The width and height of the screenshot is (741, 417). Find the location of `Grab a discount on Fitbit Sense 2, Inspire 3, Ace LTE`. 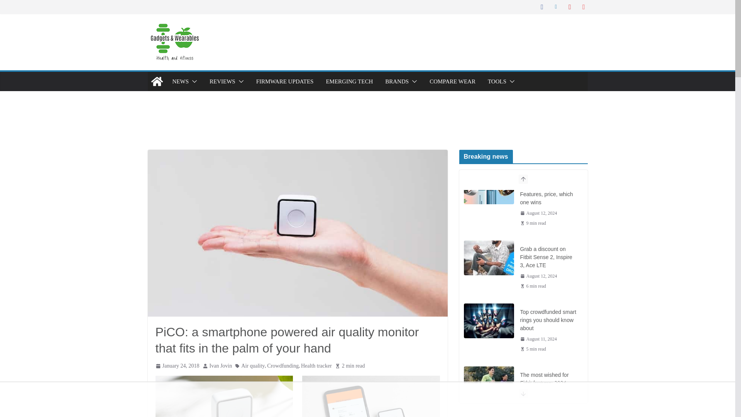

Grab a discount on Fitbit Sense 2, Inspire 3, Ace LTE is located at coordinates (548, 257).